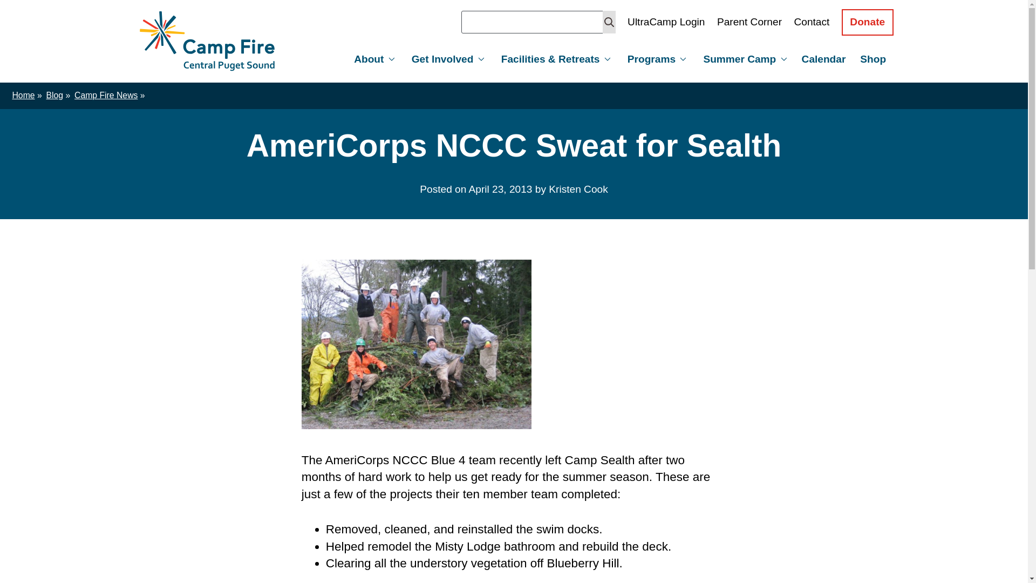  Describe the element at coordinates (749, 22) in the screenshot. I see `Parent Corner` at that location.